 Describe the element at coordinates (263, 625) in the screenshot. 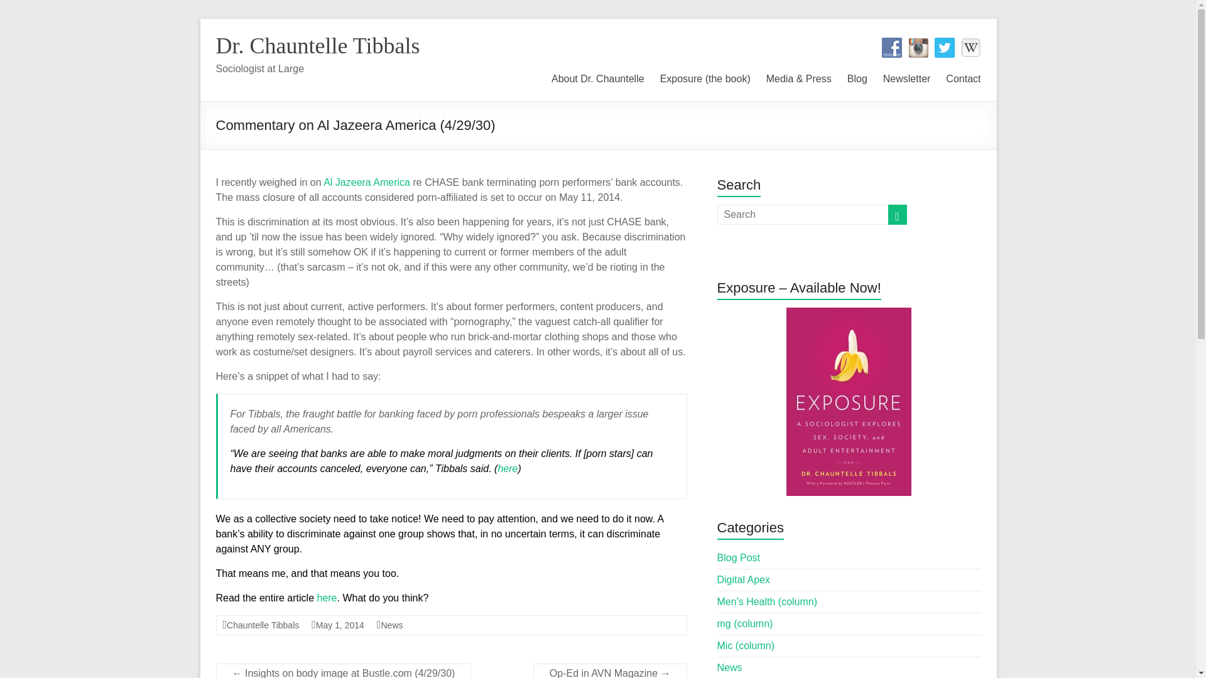

I see `Chauntelle Tibbals` at that location.